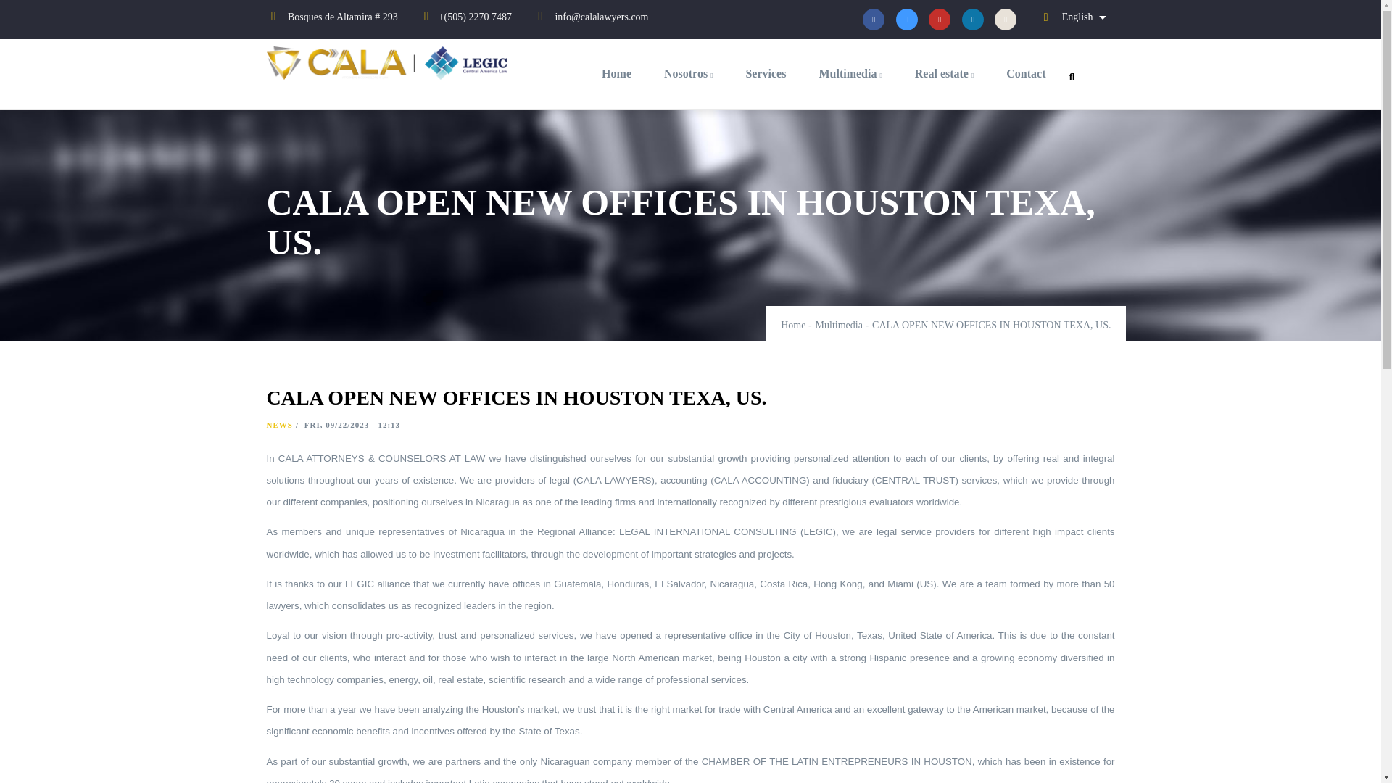 This screenshot has width=1392, height=783. Describe the element at coordinates (850, 74) in the screenshot. I see `Multimedia` at that location.